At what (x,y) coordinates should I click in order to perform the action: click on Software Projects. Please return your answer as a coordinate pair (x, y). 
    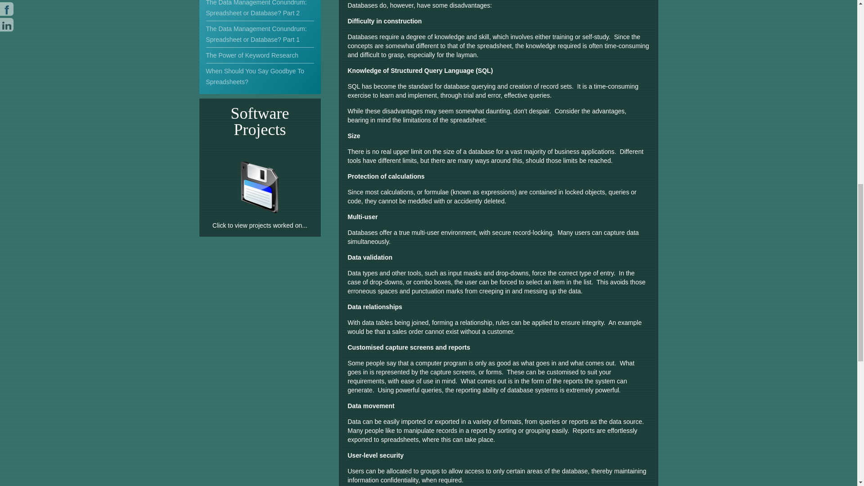
    Looking at the image, I should click on (260, 187).